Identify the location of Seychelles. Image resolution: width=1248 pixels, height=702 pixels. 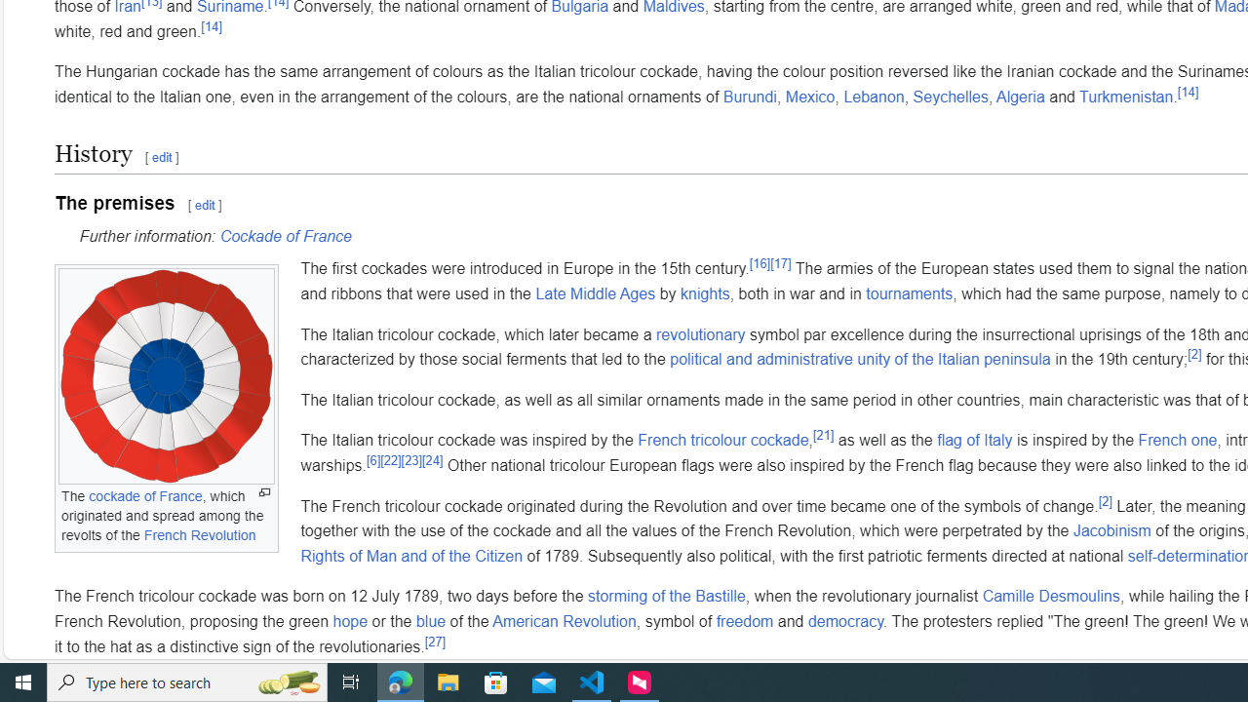
(950, 97).